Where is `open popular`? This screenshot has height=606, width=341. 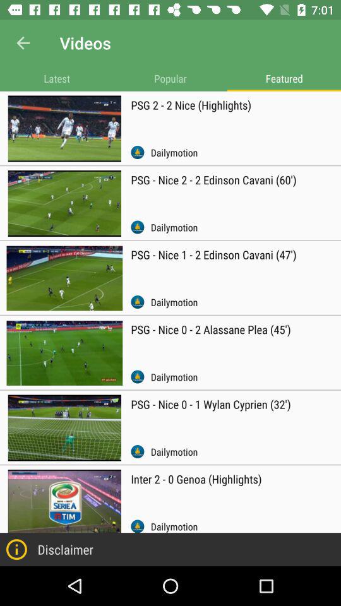 open popular is located at coordinates (170, 78).